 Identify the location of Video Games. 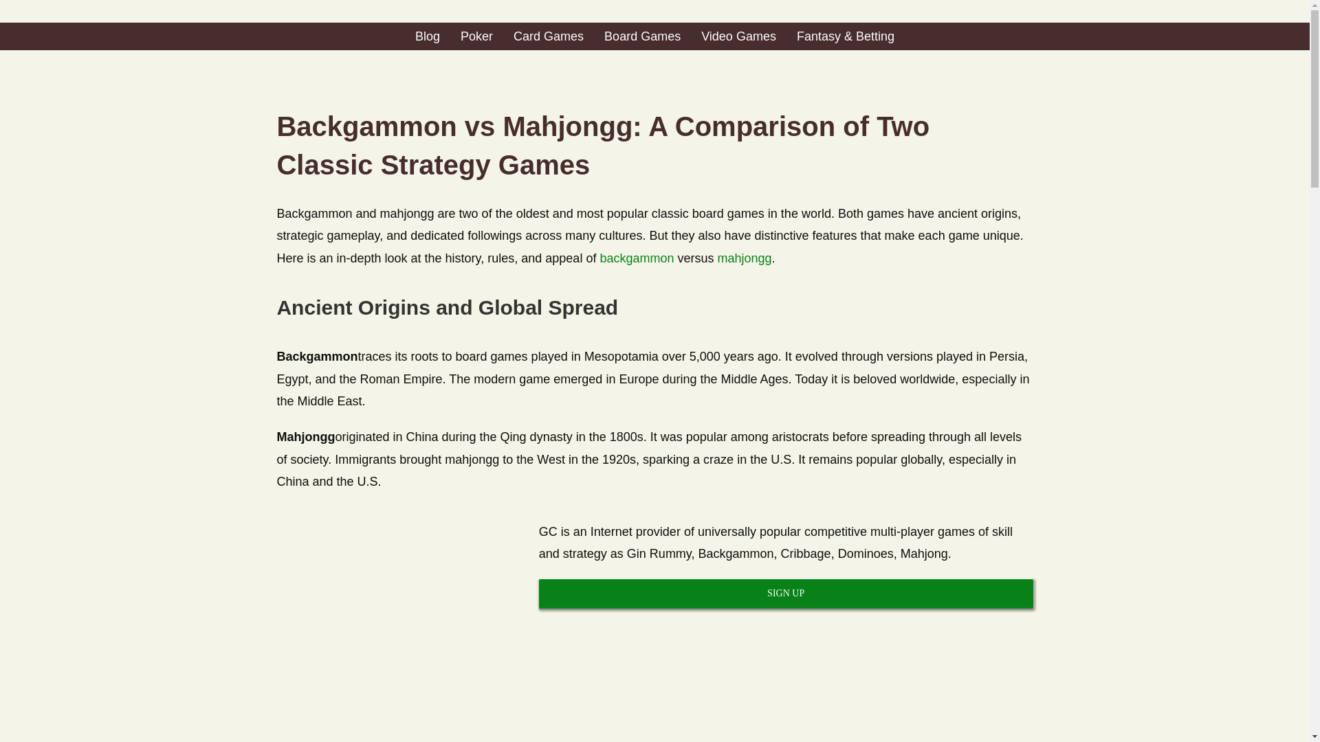
(738, 36).